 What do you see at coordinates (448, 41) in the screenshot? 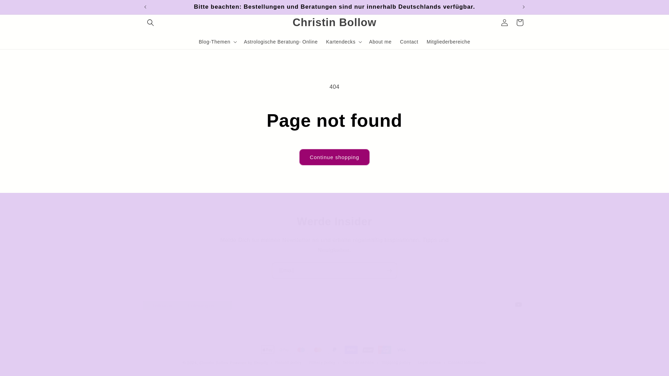
I see `Mitgliederbereiche` at bounding box center [448, 41].